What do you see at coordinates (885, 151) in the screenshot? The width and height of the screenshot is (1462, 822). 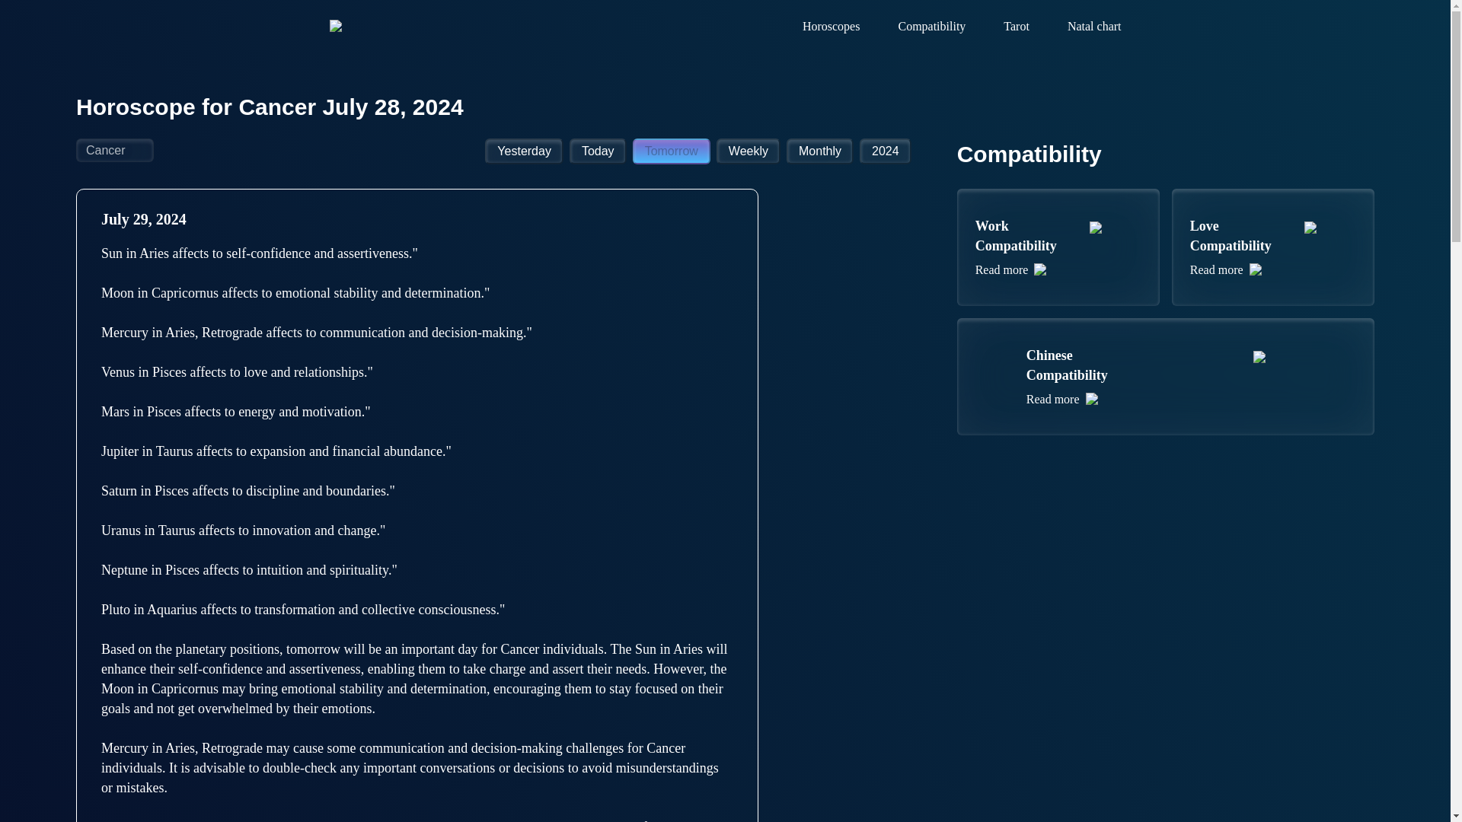 I see `2024` at bounding box center [885, 151].